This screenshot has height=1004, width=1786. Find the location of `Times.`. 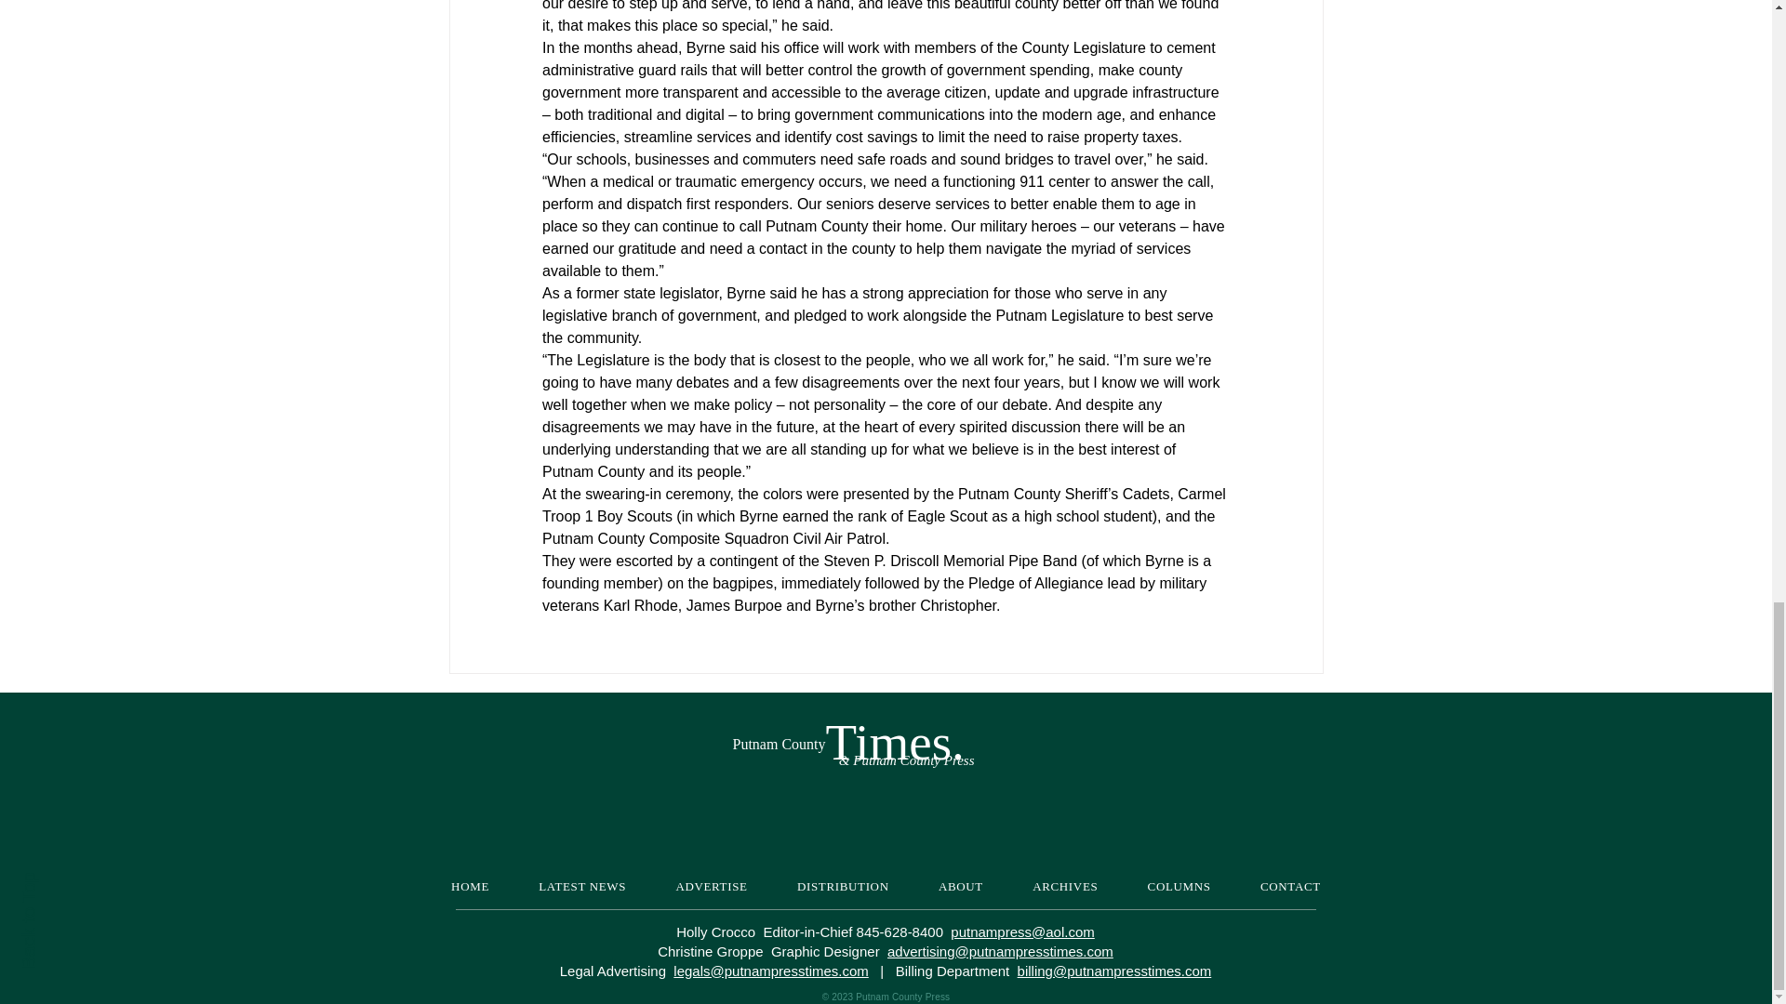

Times. is located at coordinates (895, 742).